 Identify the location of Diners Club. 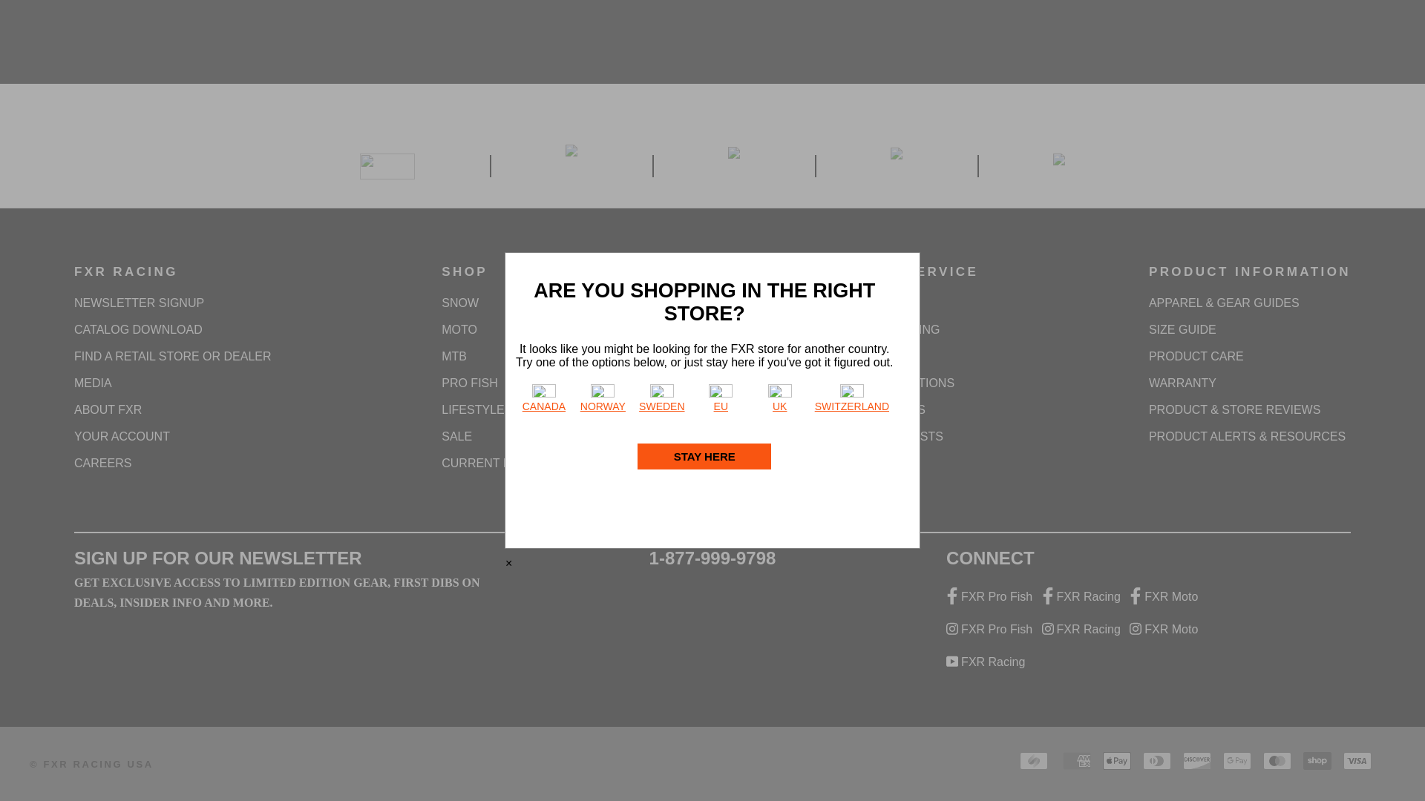
(1156, 761).